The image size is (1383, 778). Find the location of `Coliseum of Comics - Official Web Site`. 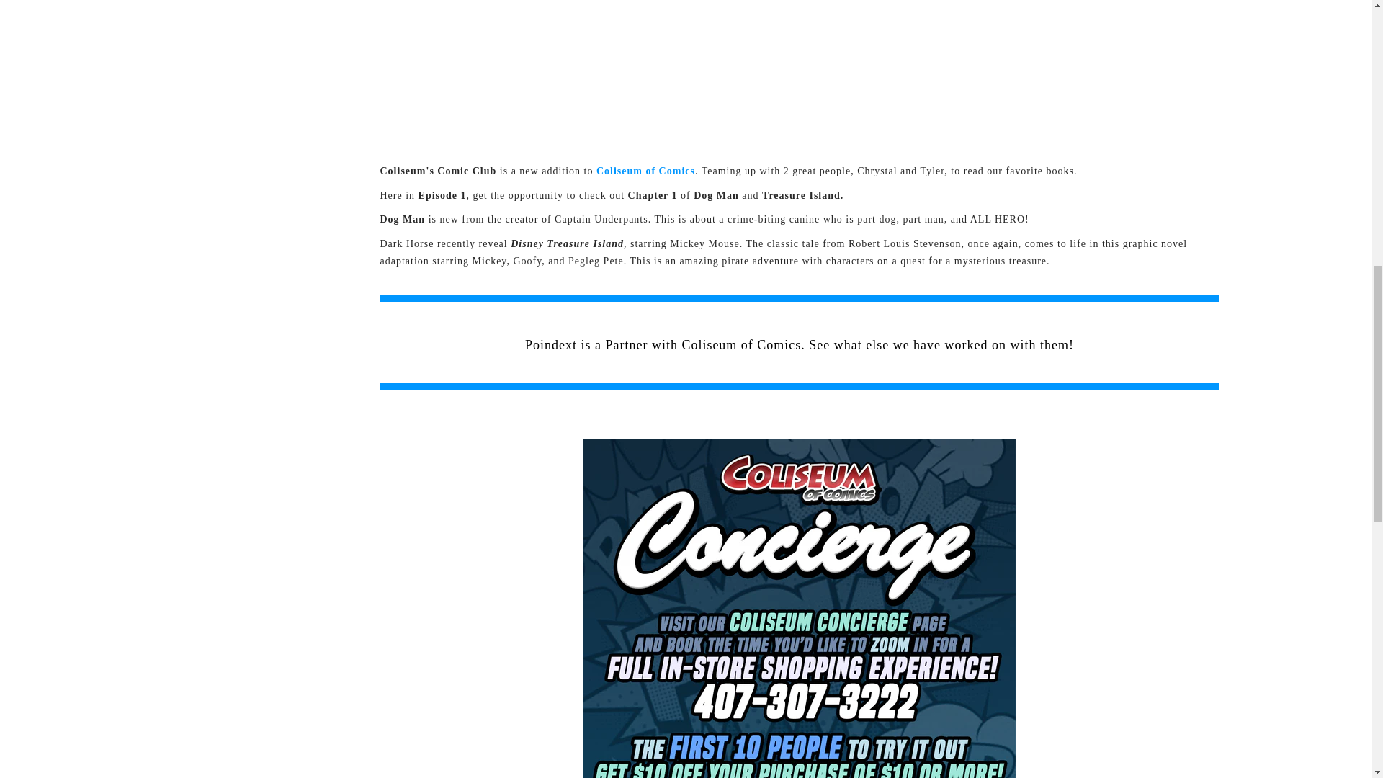

Coliseum of Comics - Official Web Site is located at coordinates (645, 171).